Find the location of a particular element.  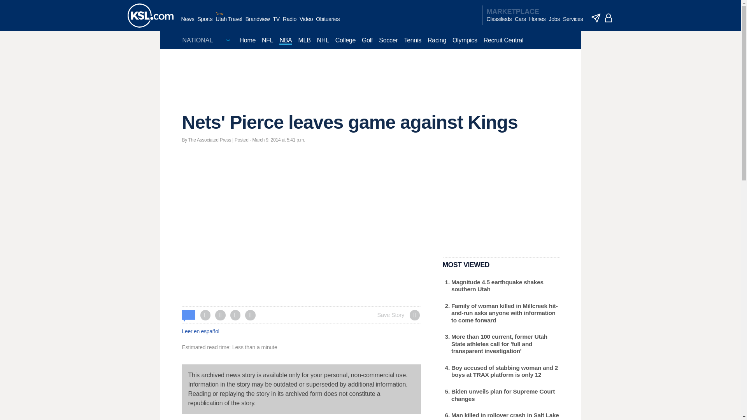

KSL homepage is located at coordinates (150, 16).